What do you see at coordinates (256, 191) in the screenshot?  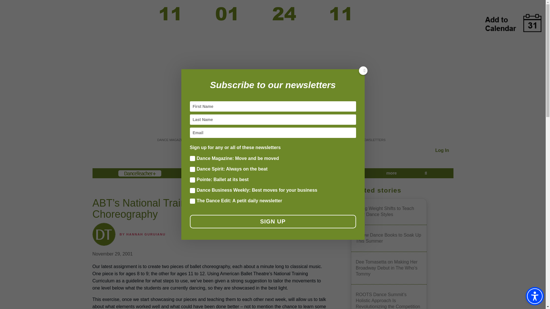 I see `Share on Twitter` at bounding box center [256, 191].